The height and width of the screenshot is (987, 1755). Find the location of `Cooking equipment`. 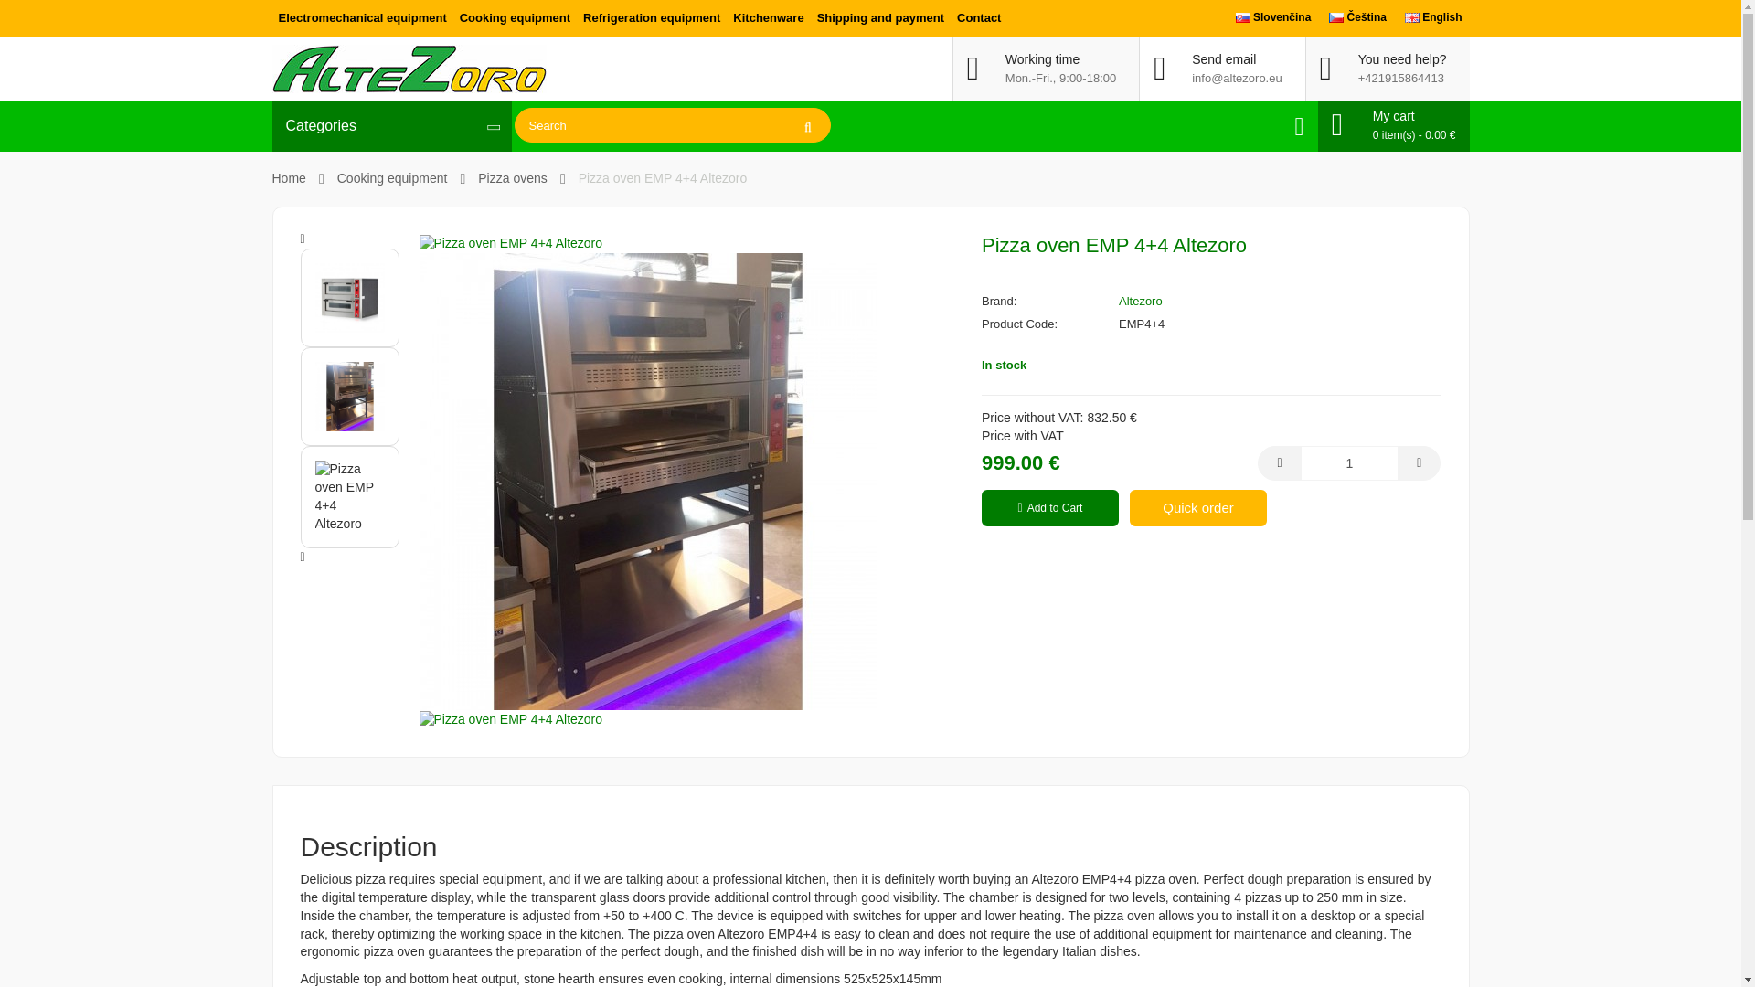

Cooking equipment is located at coordinates (515, 18).